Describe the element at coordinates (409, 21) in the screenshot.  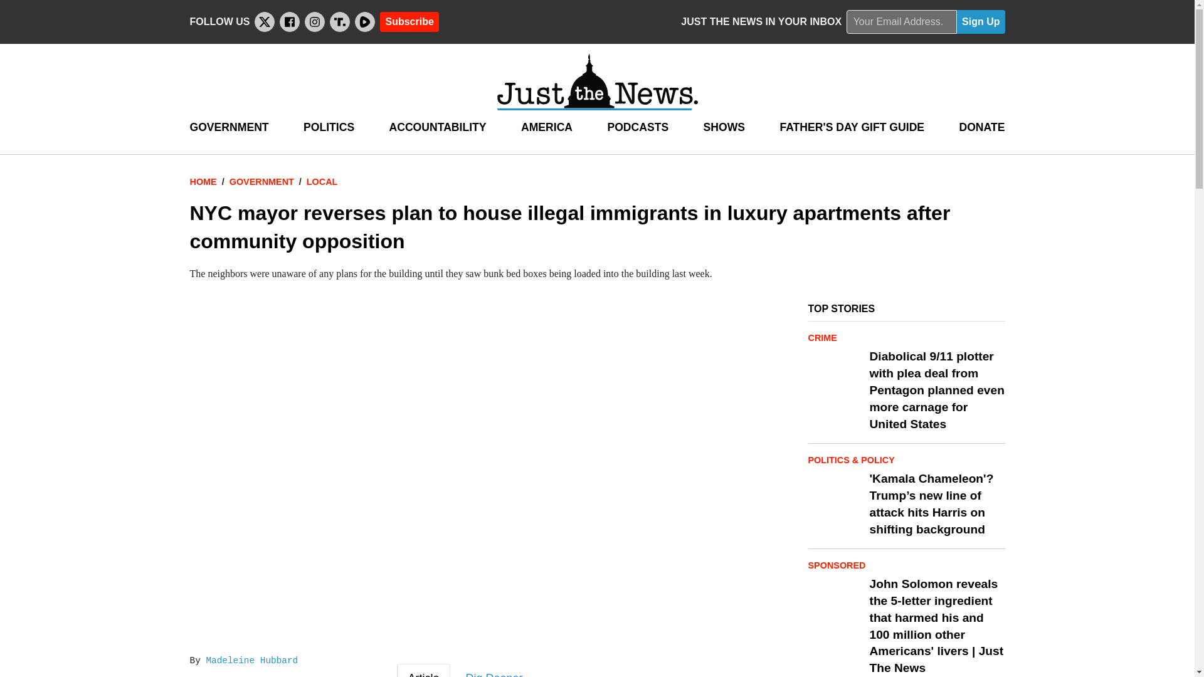
I see `Subscribe` at that location.